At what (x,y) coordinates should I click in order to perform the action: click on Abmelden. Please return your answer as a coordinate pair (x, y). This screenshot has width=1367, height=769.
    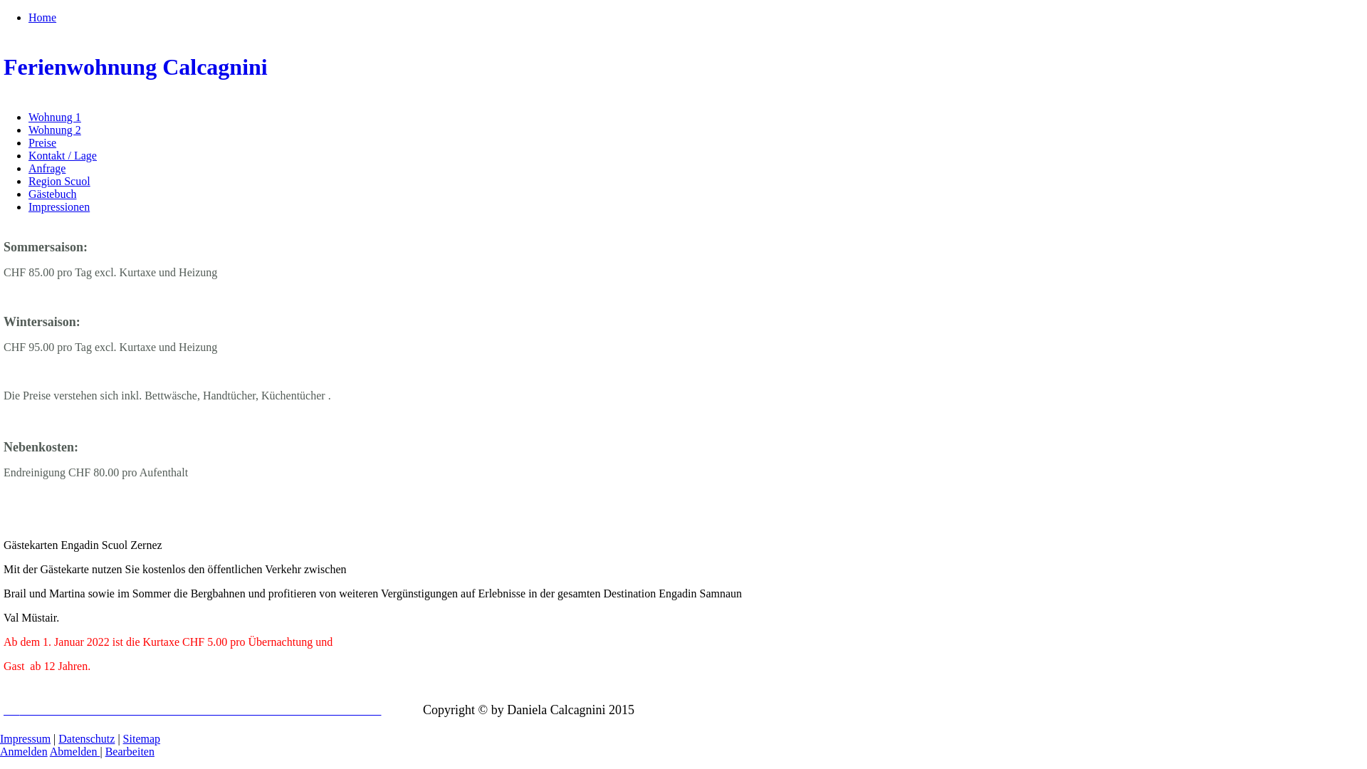
    Looking at the image, I should click on (75, 752).